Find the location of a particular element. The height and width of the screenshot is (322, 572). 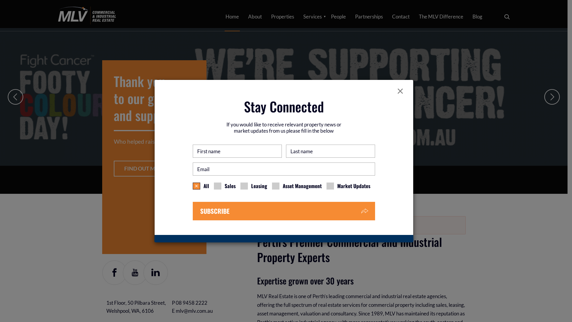

SUBSCRIBE is located at coordinates (284, 211).